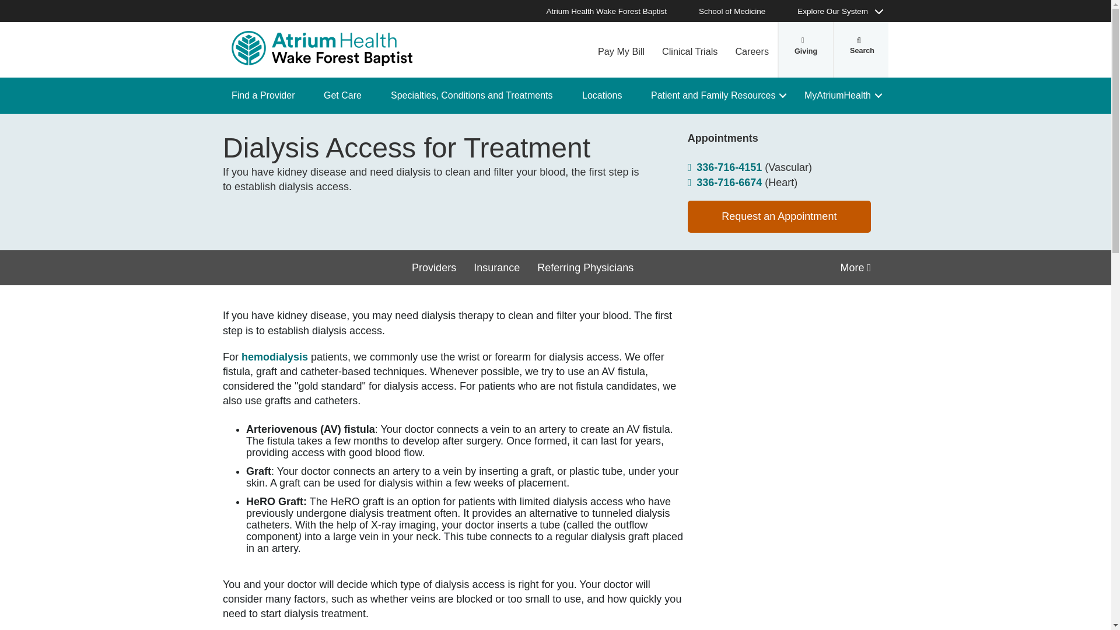  What do you see at coordinates (612, 11) in the screenshot?
I see `Atrium Health Wake Forest Baptist` at bounding box center [612, 11].